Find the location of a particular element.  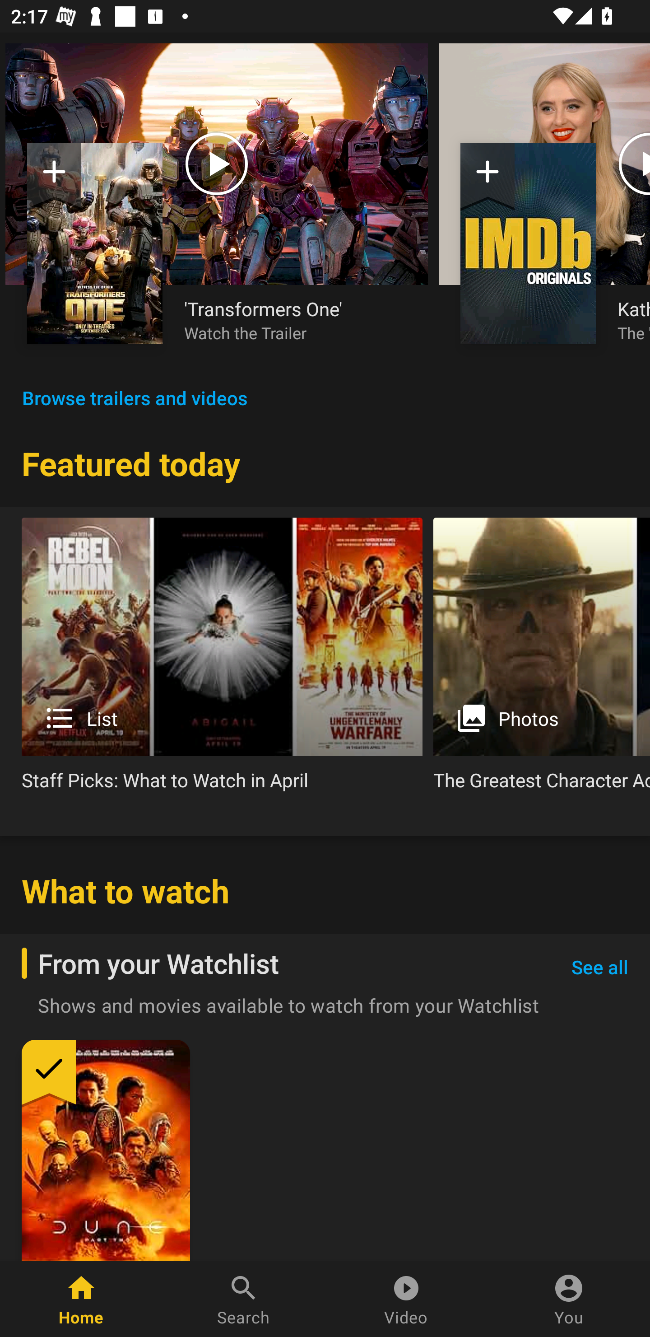

'Transformers One' Watch the Trailer is located at coordinates (295, 319).